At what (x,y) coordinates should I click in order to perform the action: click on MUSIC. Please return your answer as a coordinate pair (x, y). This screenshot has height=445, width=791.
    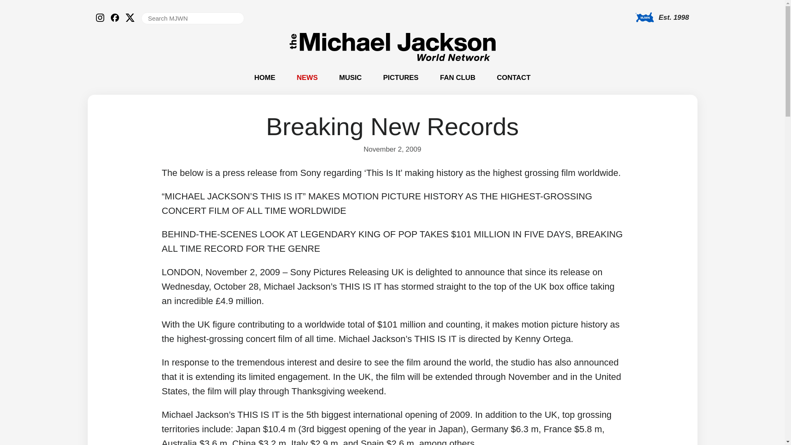
    Looking at the image, I should click on (350, 77).